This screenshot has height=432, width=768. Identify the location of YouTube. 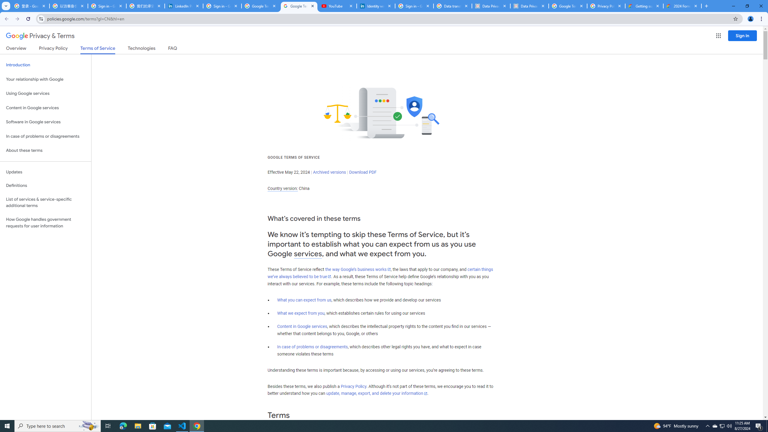
(337, 6).